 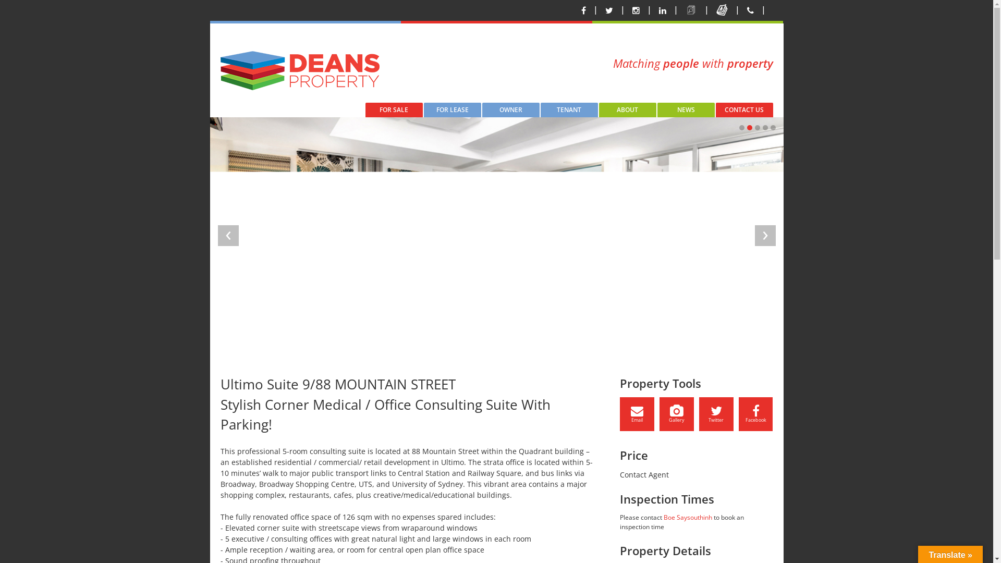 I want to click on Facebook, so click(x=756, y=414).